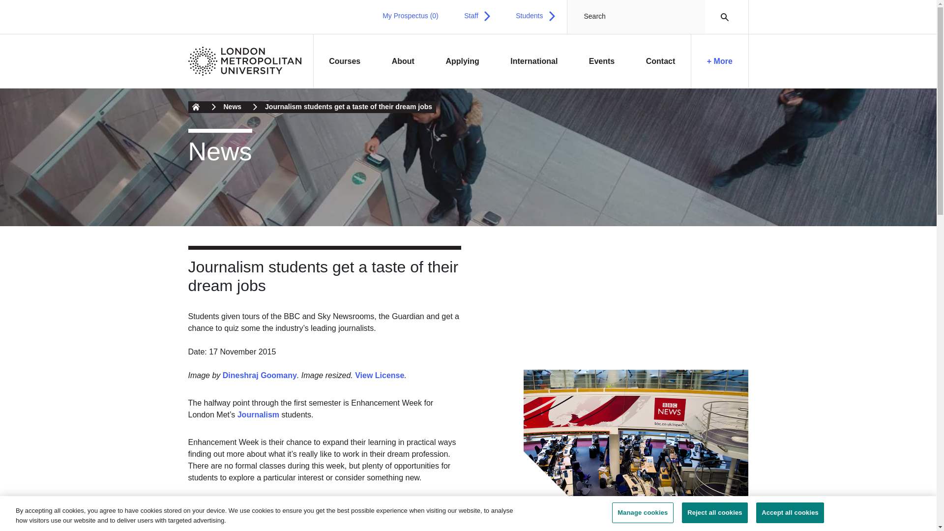 Image resolution: width=944 pixels, height=531 pixels. What do you see at coordinates (722, 17) in the screenshot?
I see `Search` at bounding box center [722, 17].